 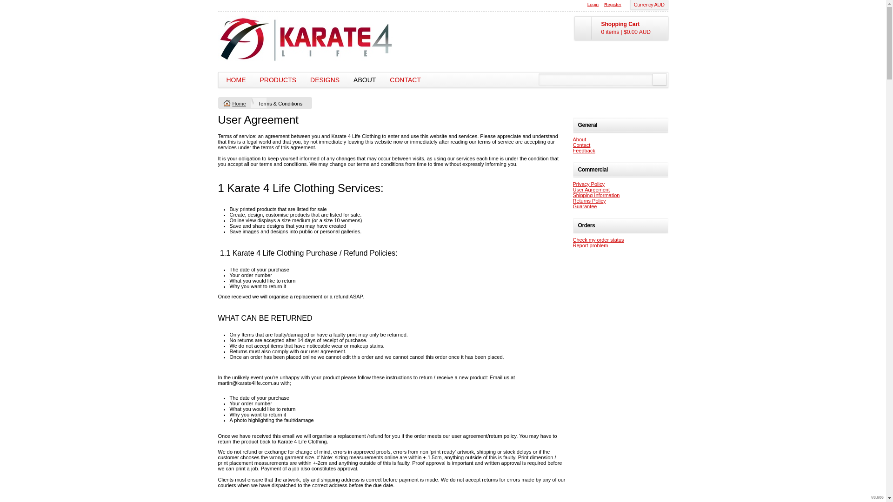 What do you see at coordinates (592, 190) in the screenshot?
I see `User Agreement` at bounding box center [592, 190].